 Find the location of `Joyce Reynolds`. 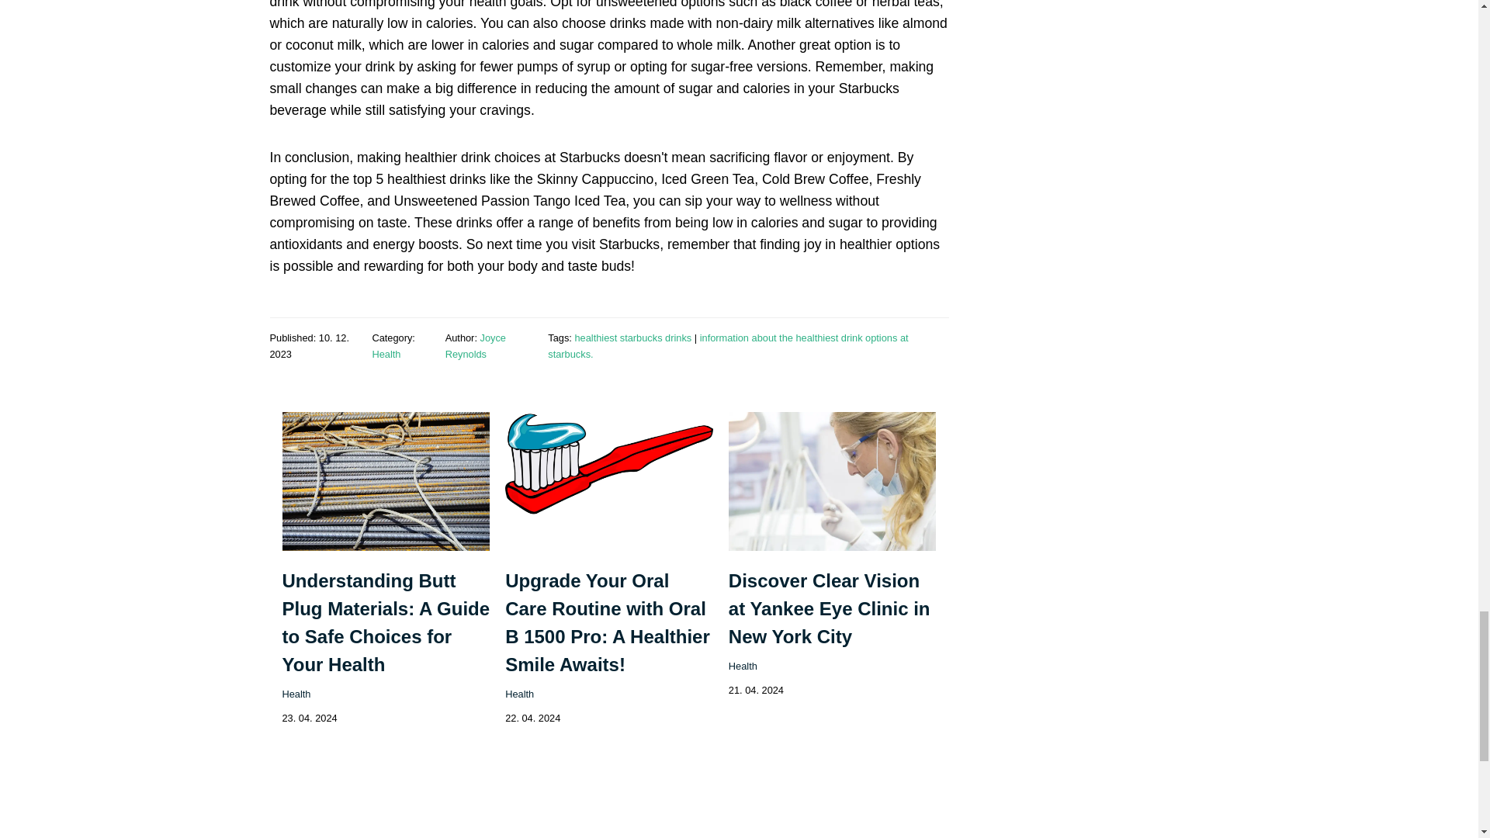

Joyce Reynolds is located at coordinates (476, 345).